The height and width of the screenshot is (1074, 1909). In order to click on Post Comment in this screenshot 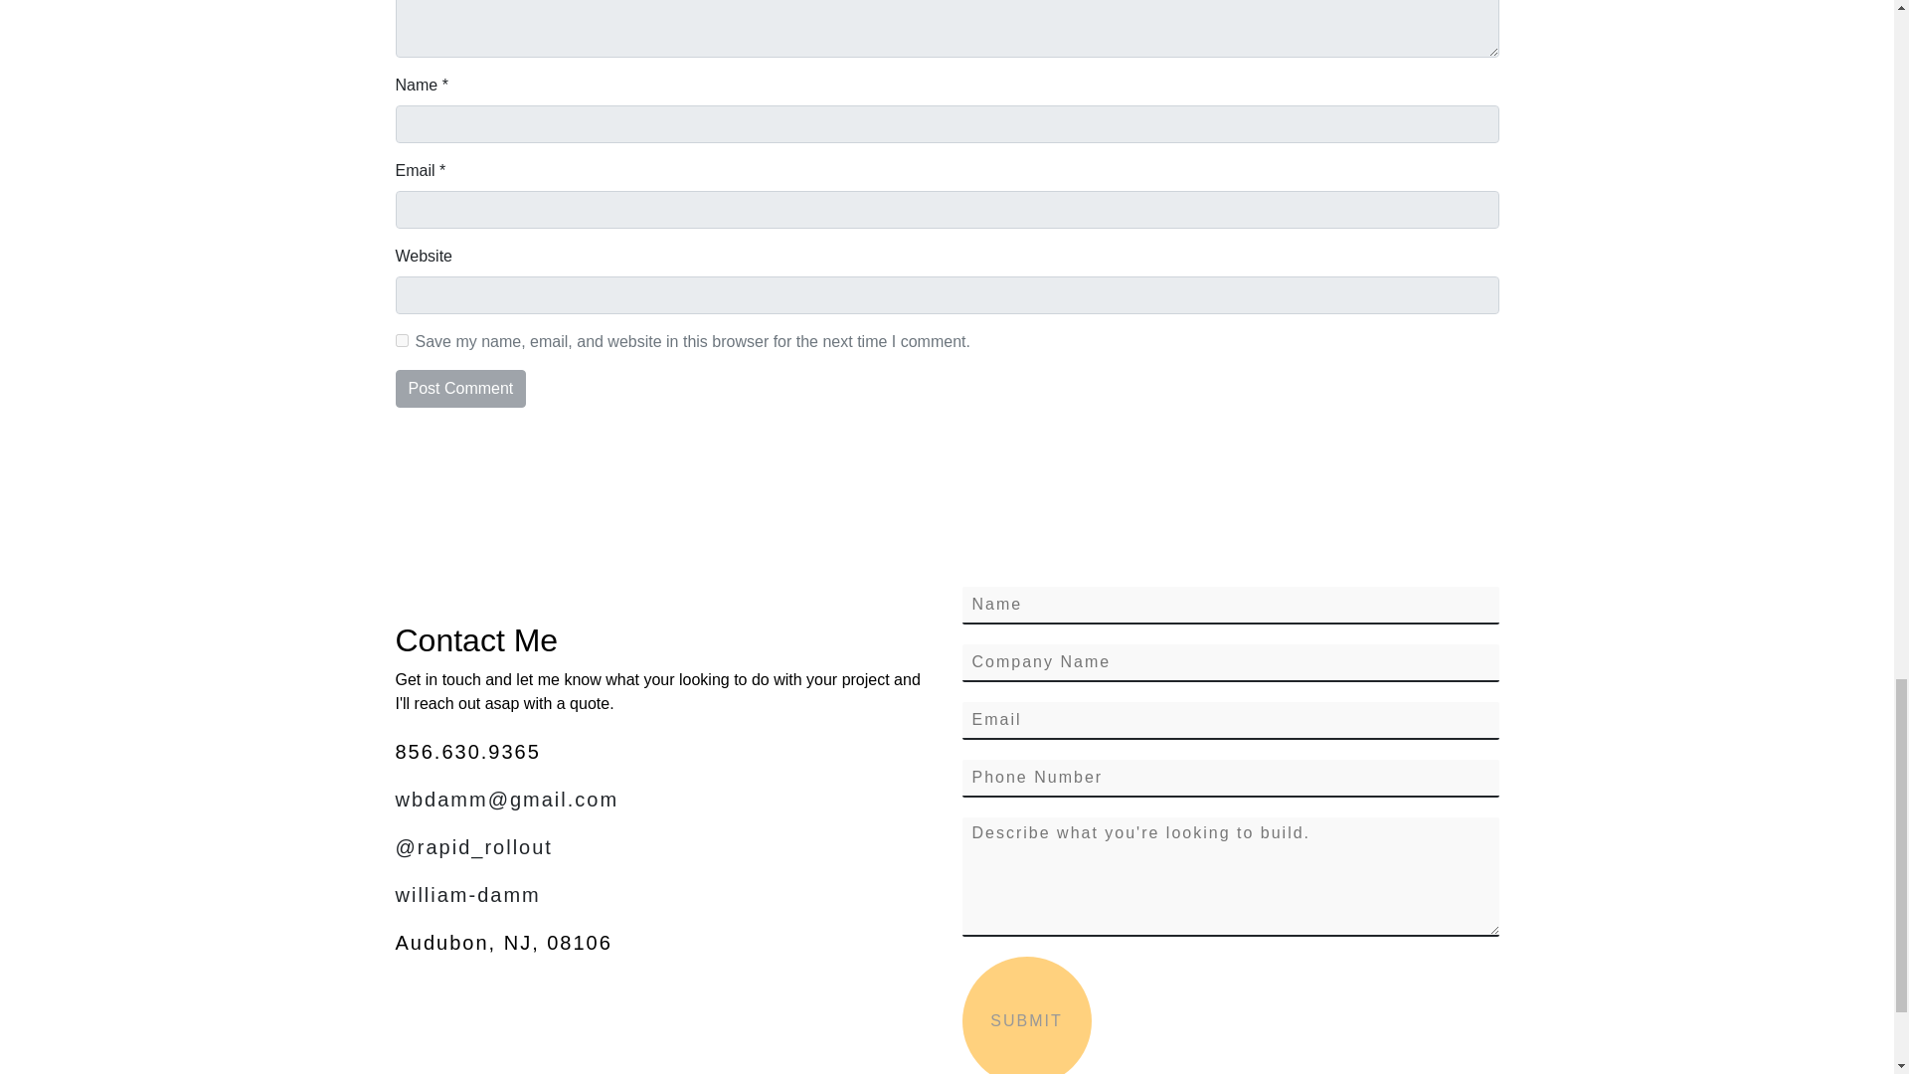, I will do `click(460, 388)`.